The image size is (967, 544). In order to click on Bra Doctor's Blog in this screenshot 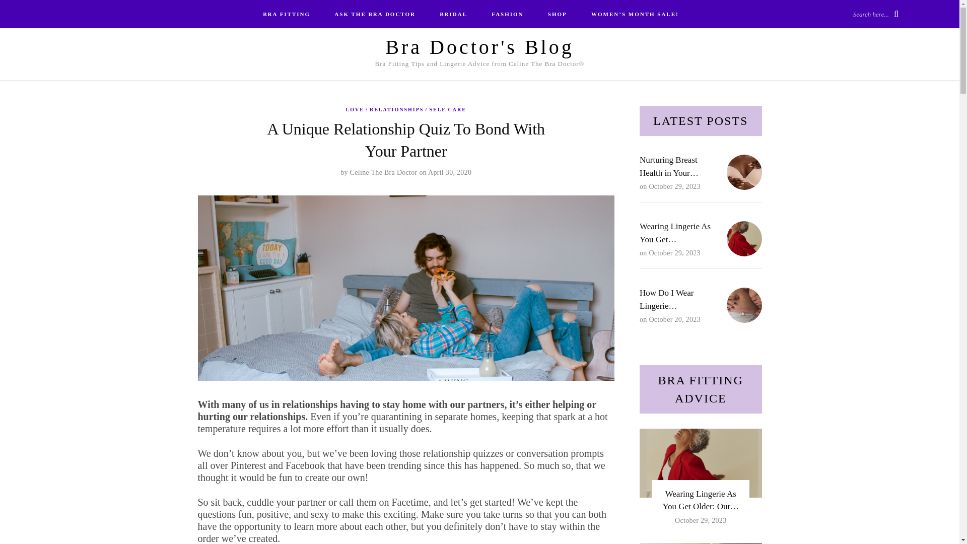, I will do `click(479, 47)`.